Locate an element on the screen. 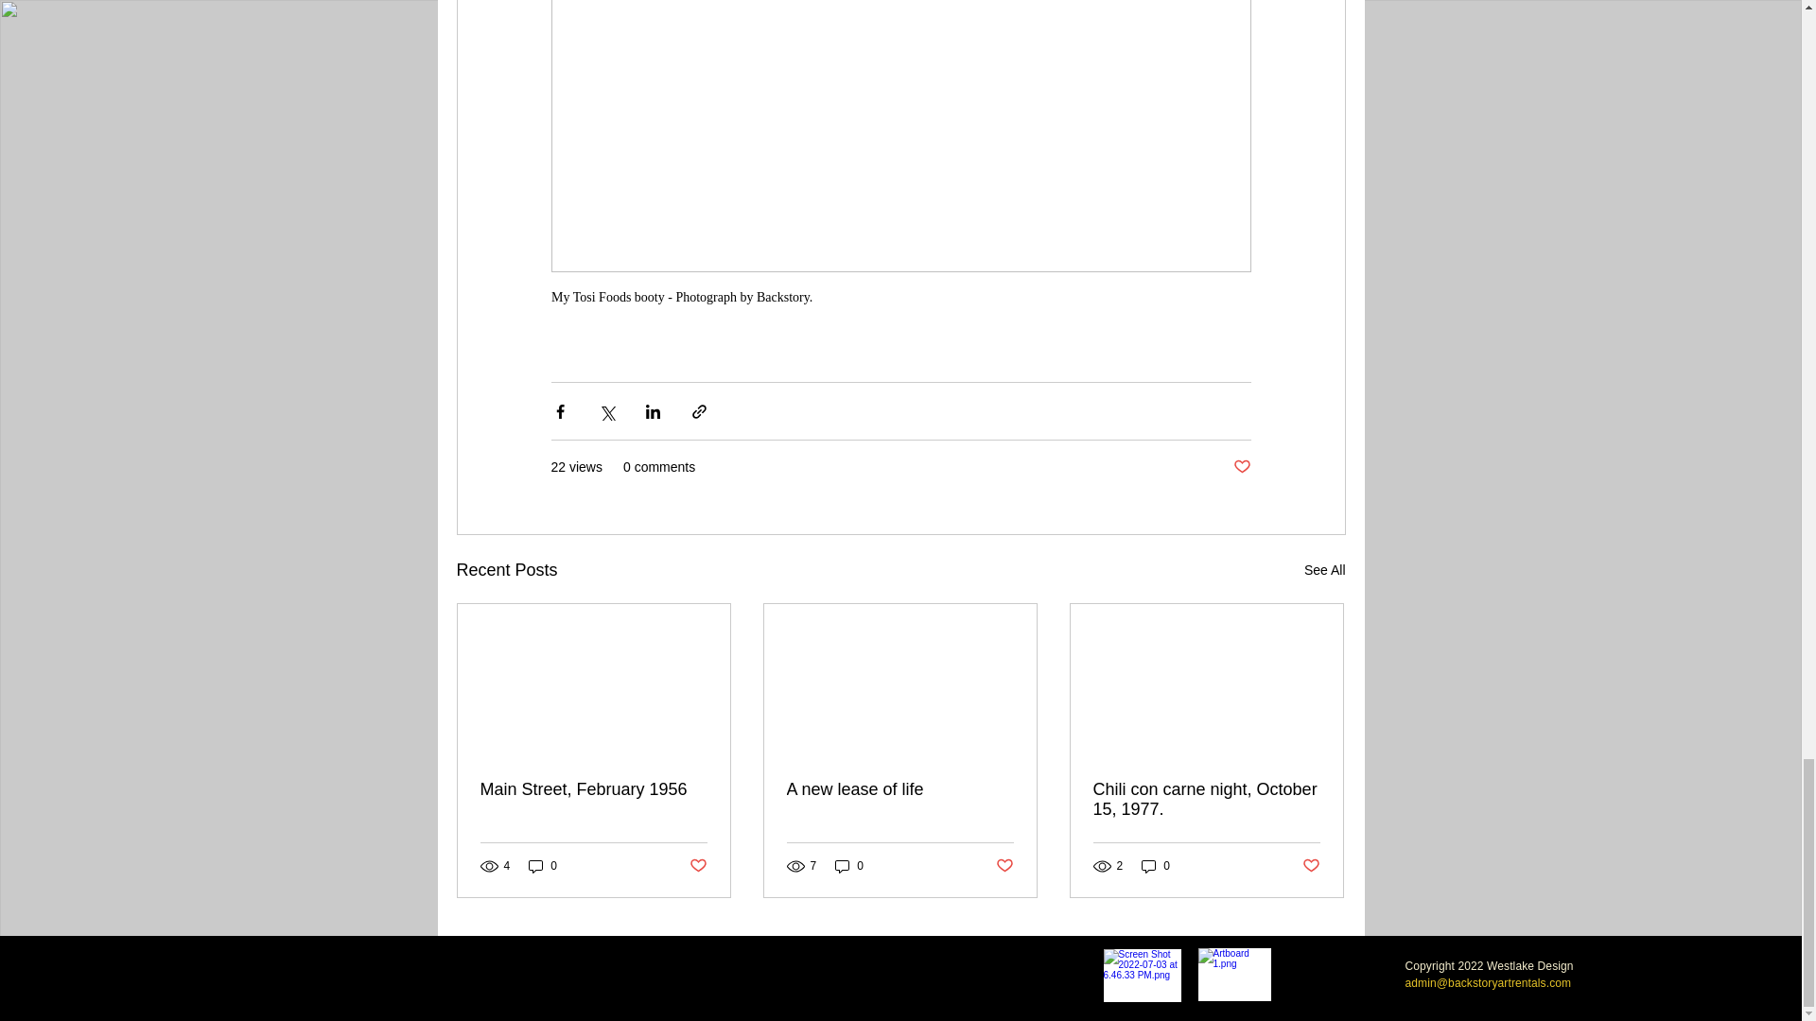 This screenshot has height=1021, width=1816. Post not marked as liked is located at coordinates (696, 866).